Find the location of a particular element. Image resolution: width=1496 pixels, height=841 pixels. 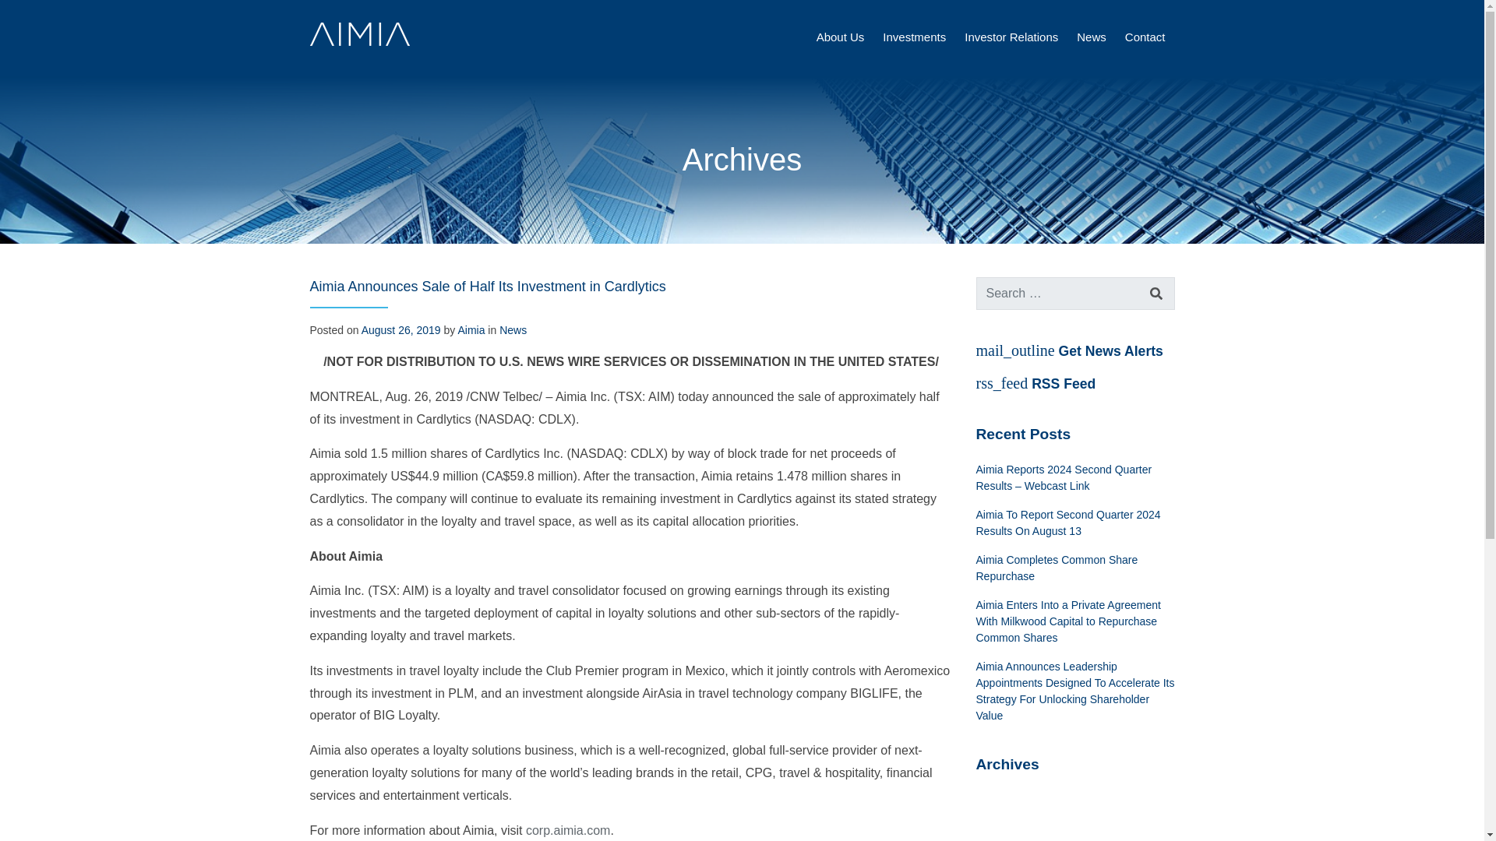

About Us is located at coordinates (840, 37).